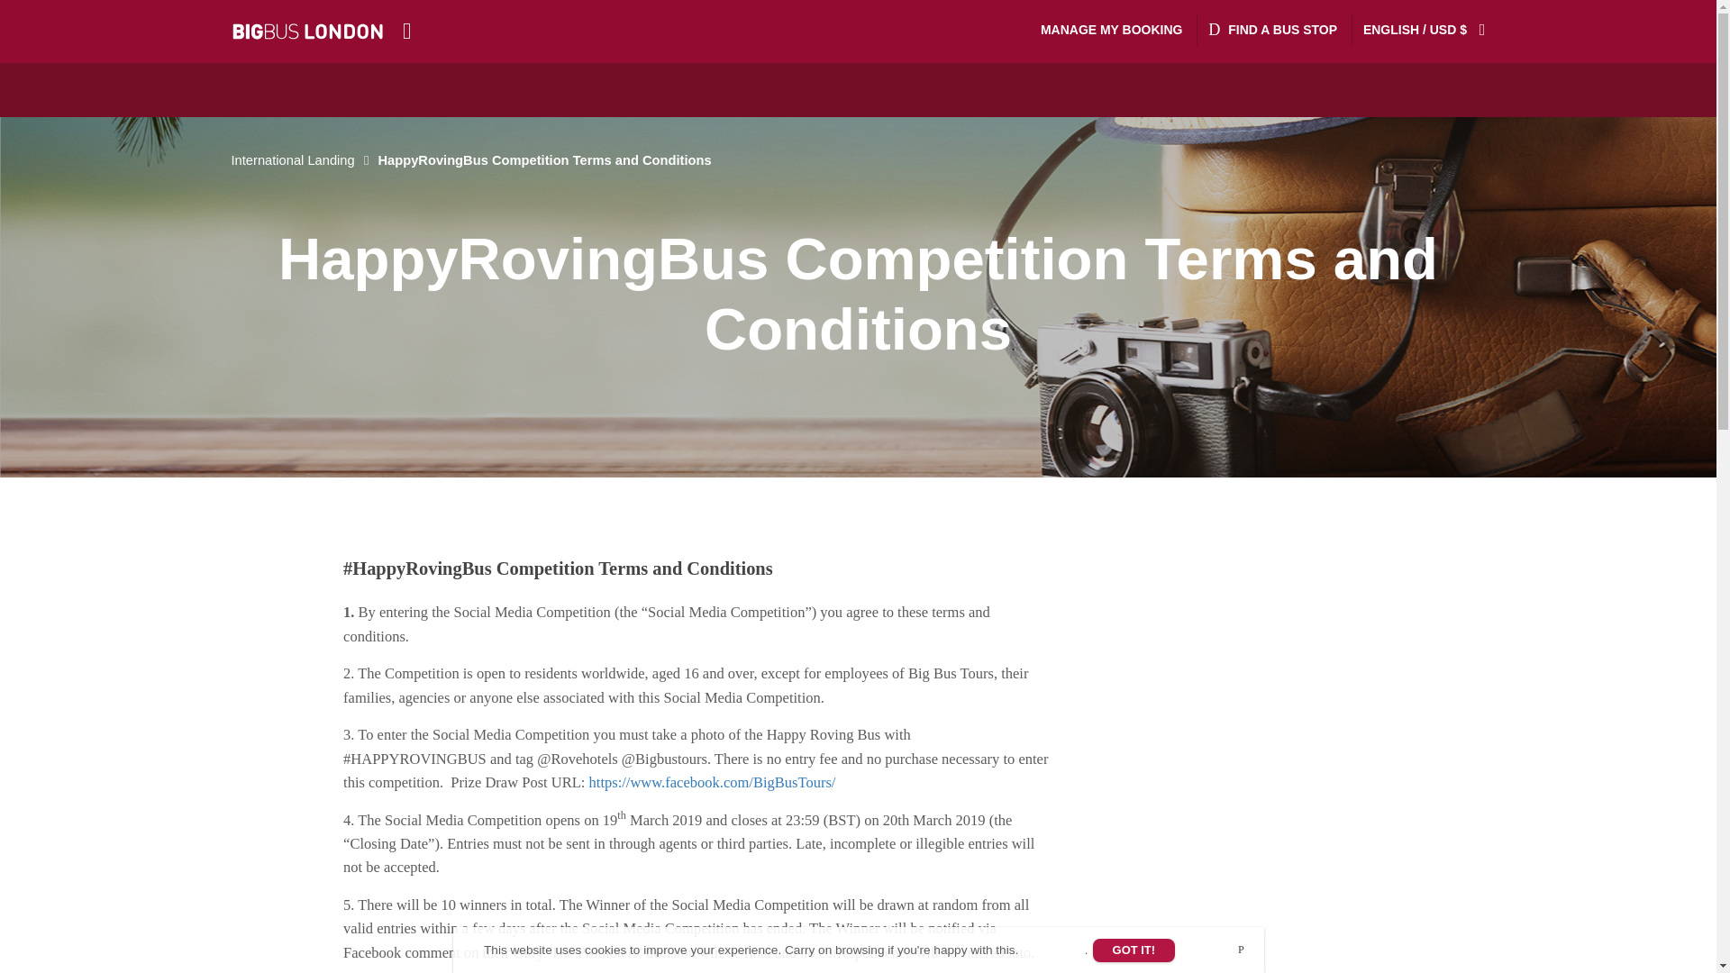  Describe the element at coordinates (1111, 30) in the screenshot. I see `MANAGE MY BOOKING` at that location.